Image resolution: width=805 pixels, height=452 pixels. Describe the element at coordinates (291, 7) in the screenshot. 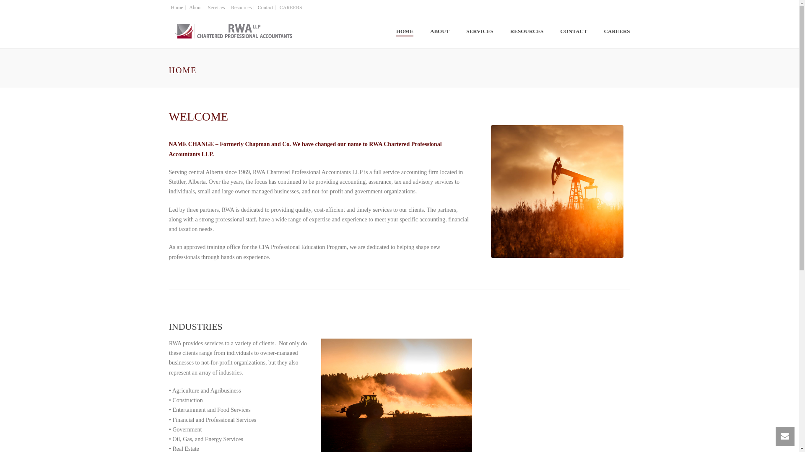

I see `CAREERS` at that location.